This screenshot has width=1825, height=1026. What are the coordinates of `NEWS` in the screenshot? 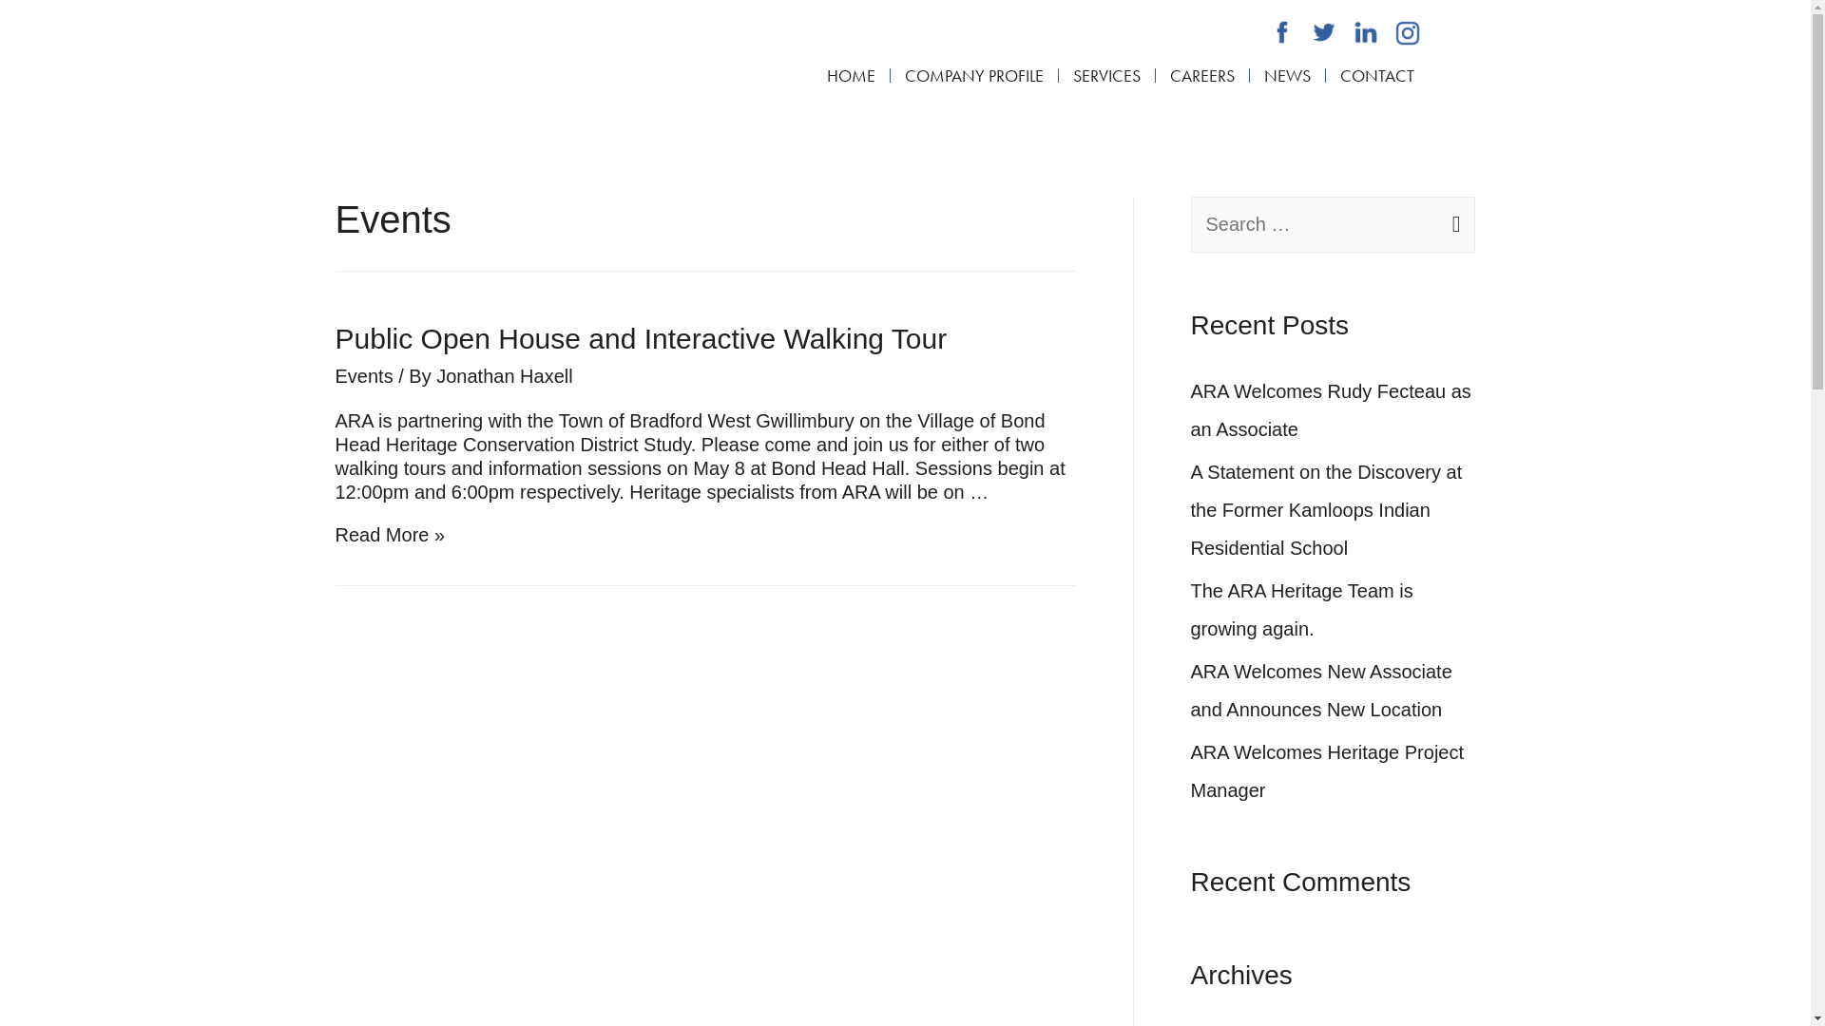 It's located at (1287, 76).